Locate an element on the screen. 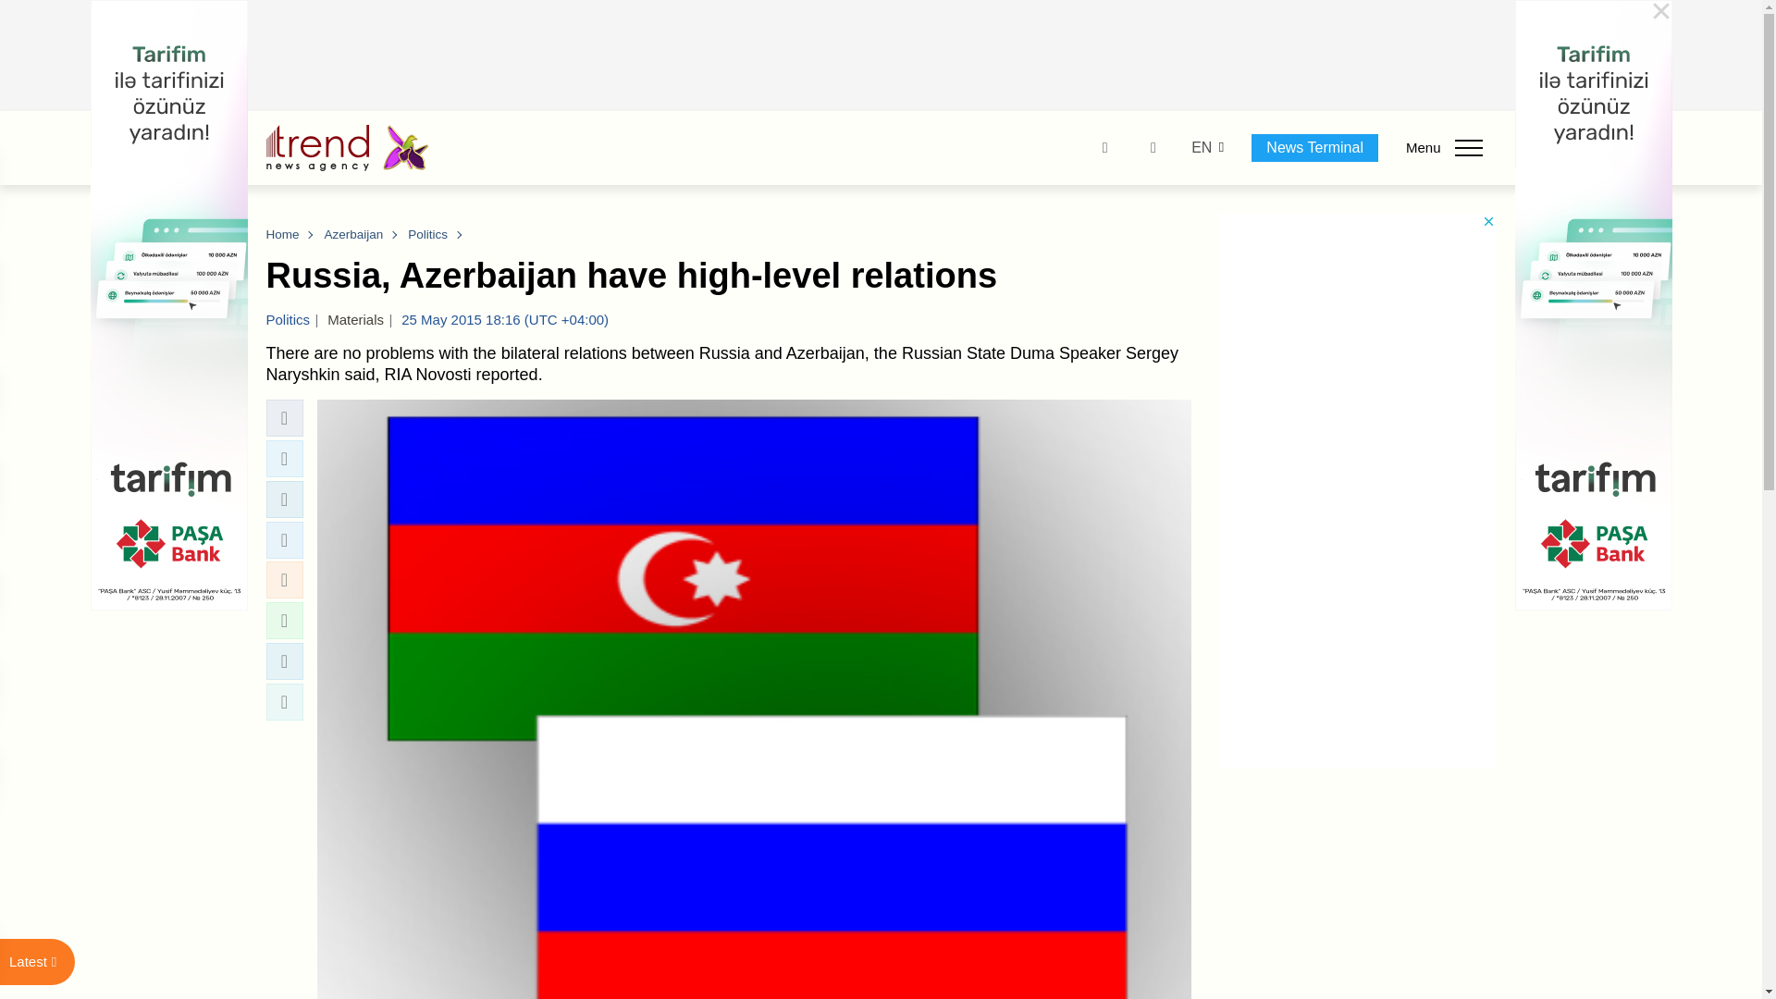 The image size is (1776, 999). 3rd party ad content is located at coordinates (882, 55).